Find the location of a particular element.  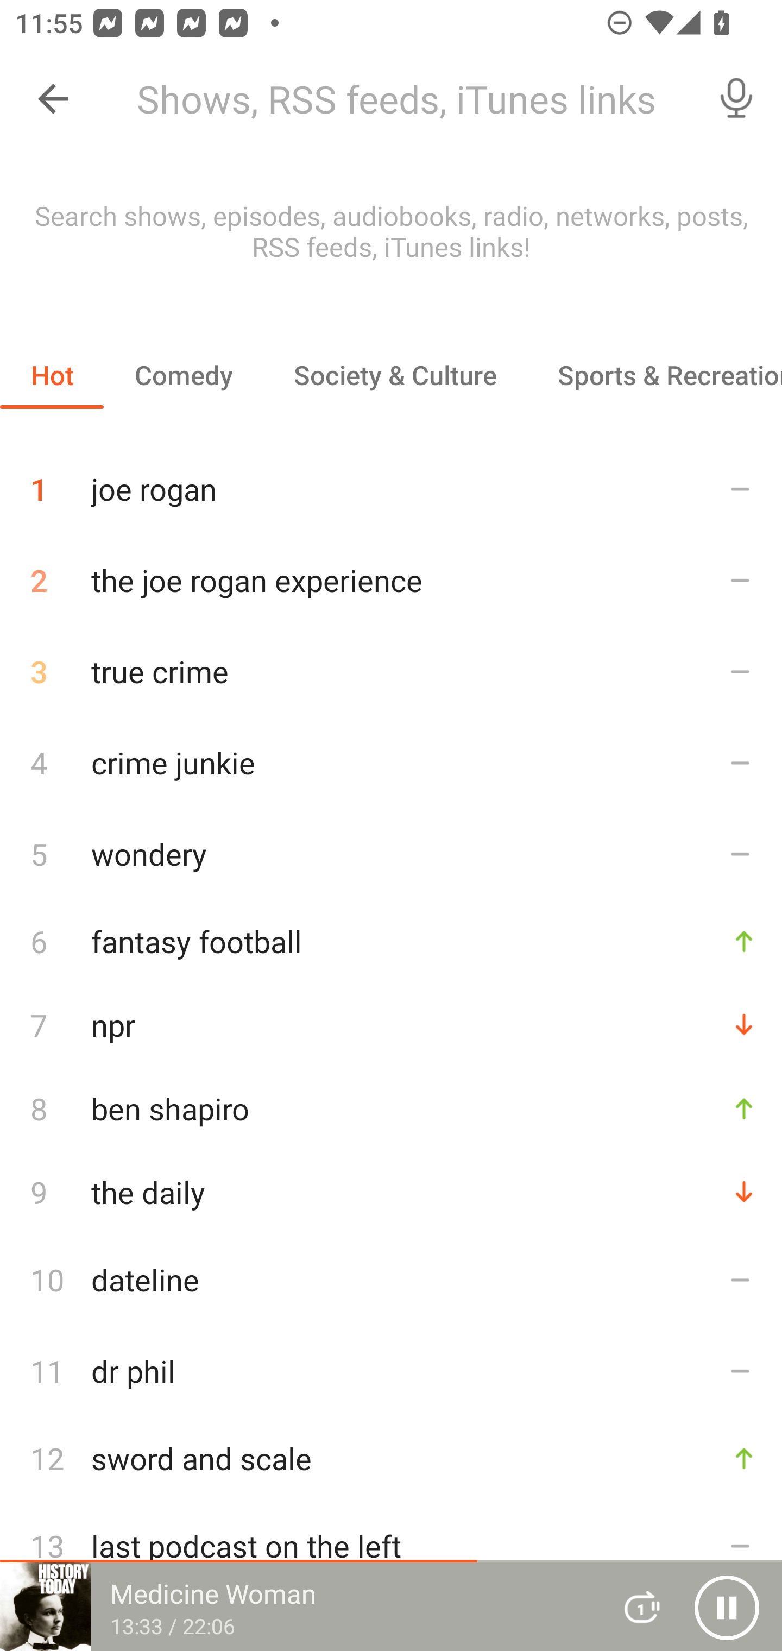

Sports & Recreation is located at coordinates (654, 375).